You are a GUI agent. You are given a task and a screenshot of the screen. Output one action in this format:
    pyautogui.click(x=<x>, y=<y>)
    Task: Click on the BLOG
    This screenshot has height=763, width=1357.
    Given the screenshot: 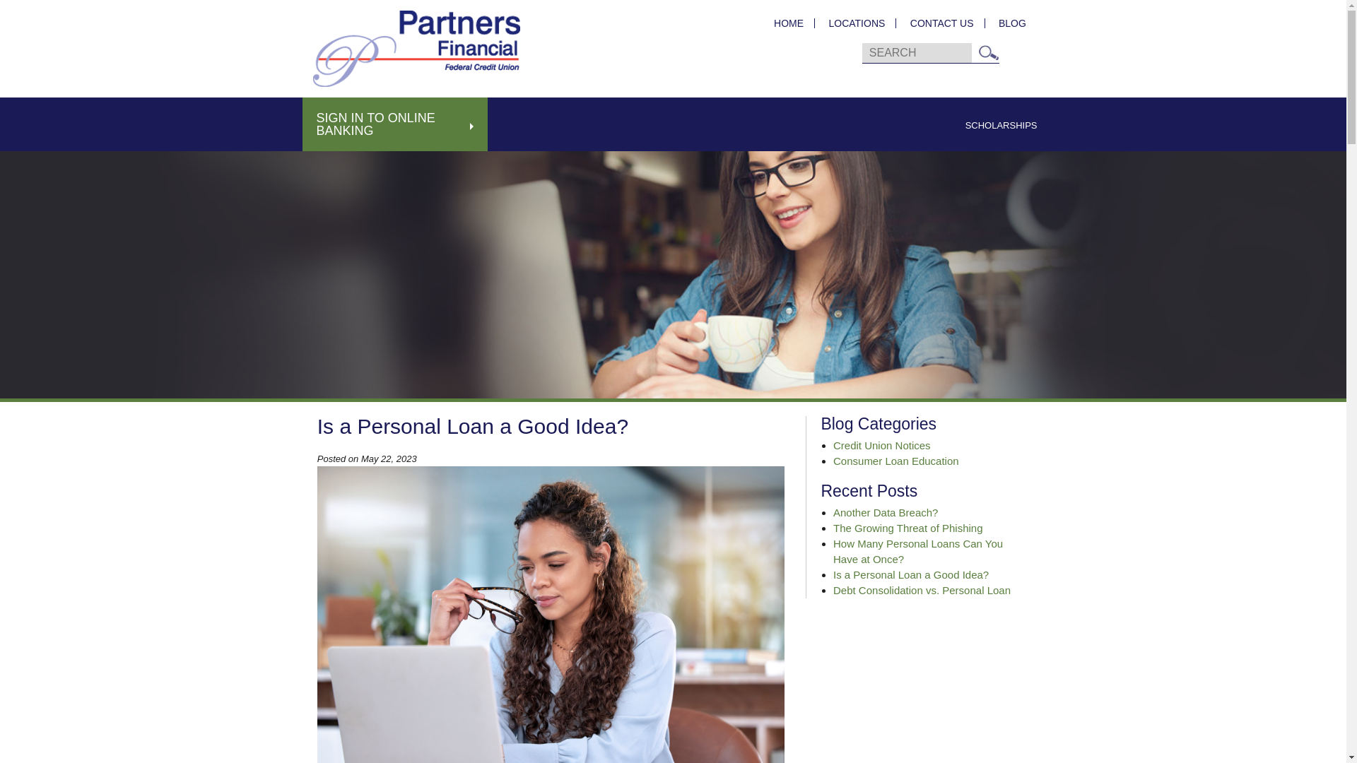 What is the action you would take?
    pyautogui.click(x=1006, y=23)
    